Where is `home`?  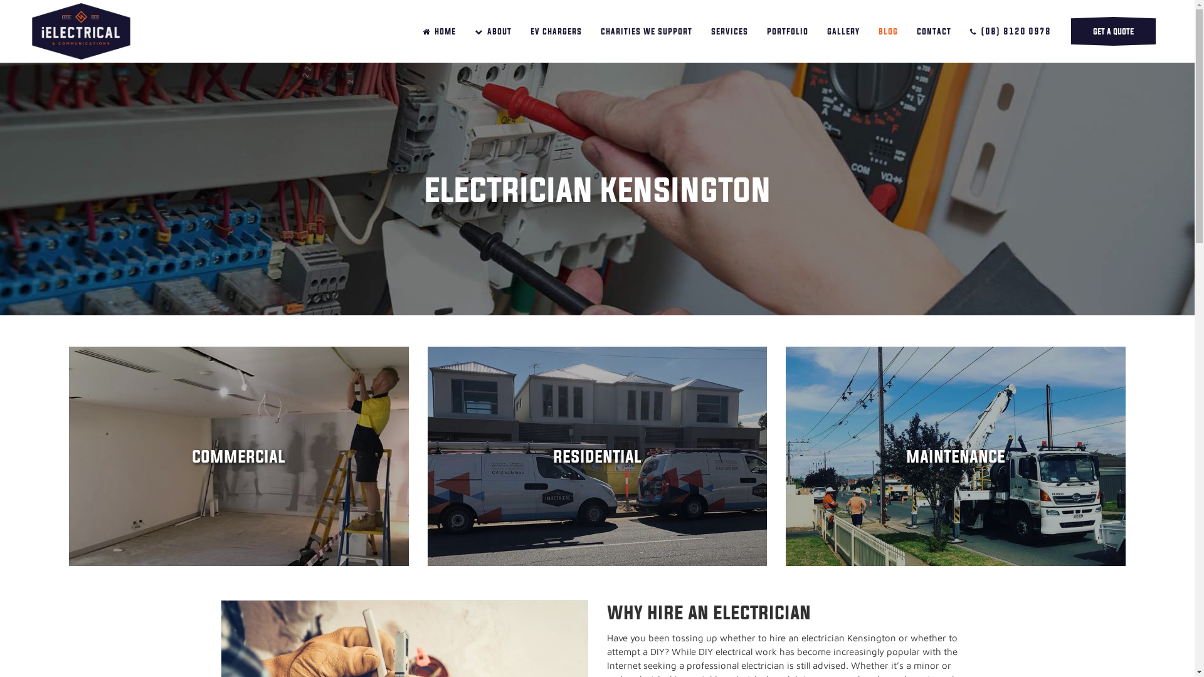 home is located at coordinates (439, 31).